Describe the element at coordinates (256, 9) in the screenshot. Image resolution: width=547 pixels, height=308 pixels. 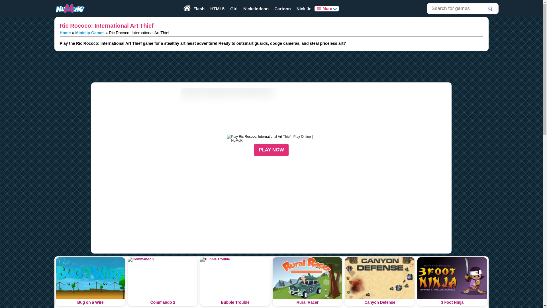
I see `Nickelodeon Games` at that location.